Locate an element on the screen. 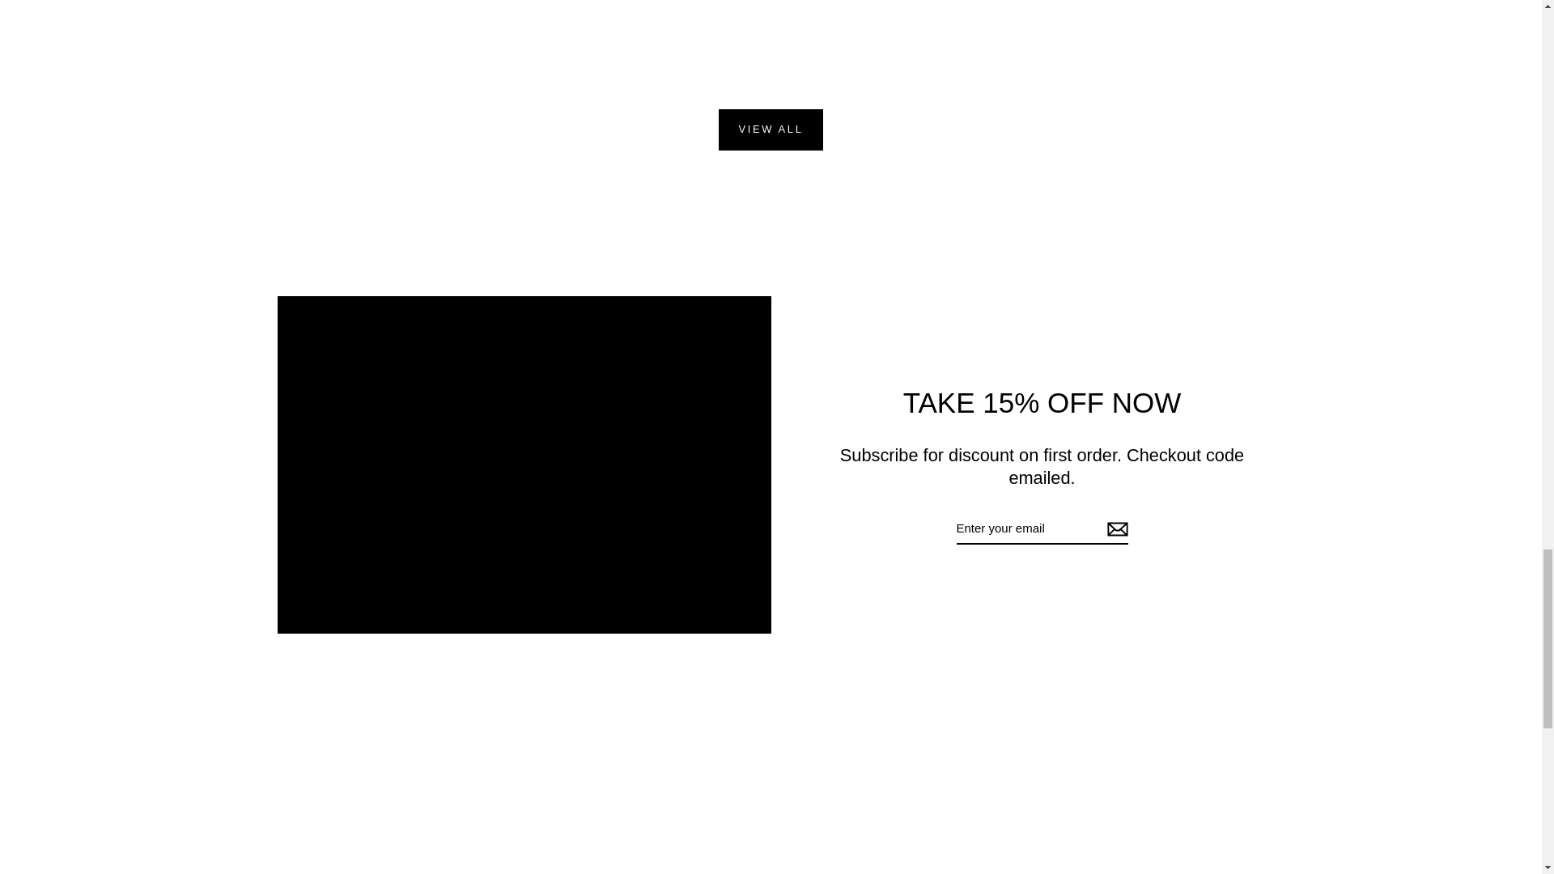 This screenshot has height=874, width=1554. icon-email is located at coordinates (1117, 529).